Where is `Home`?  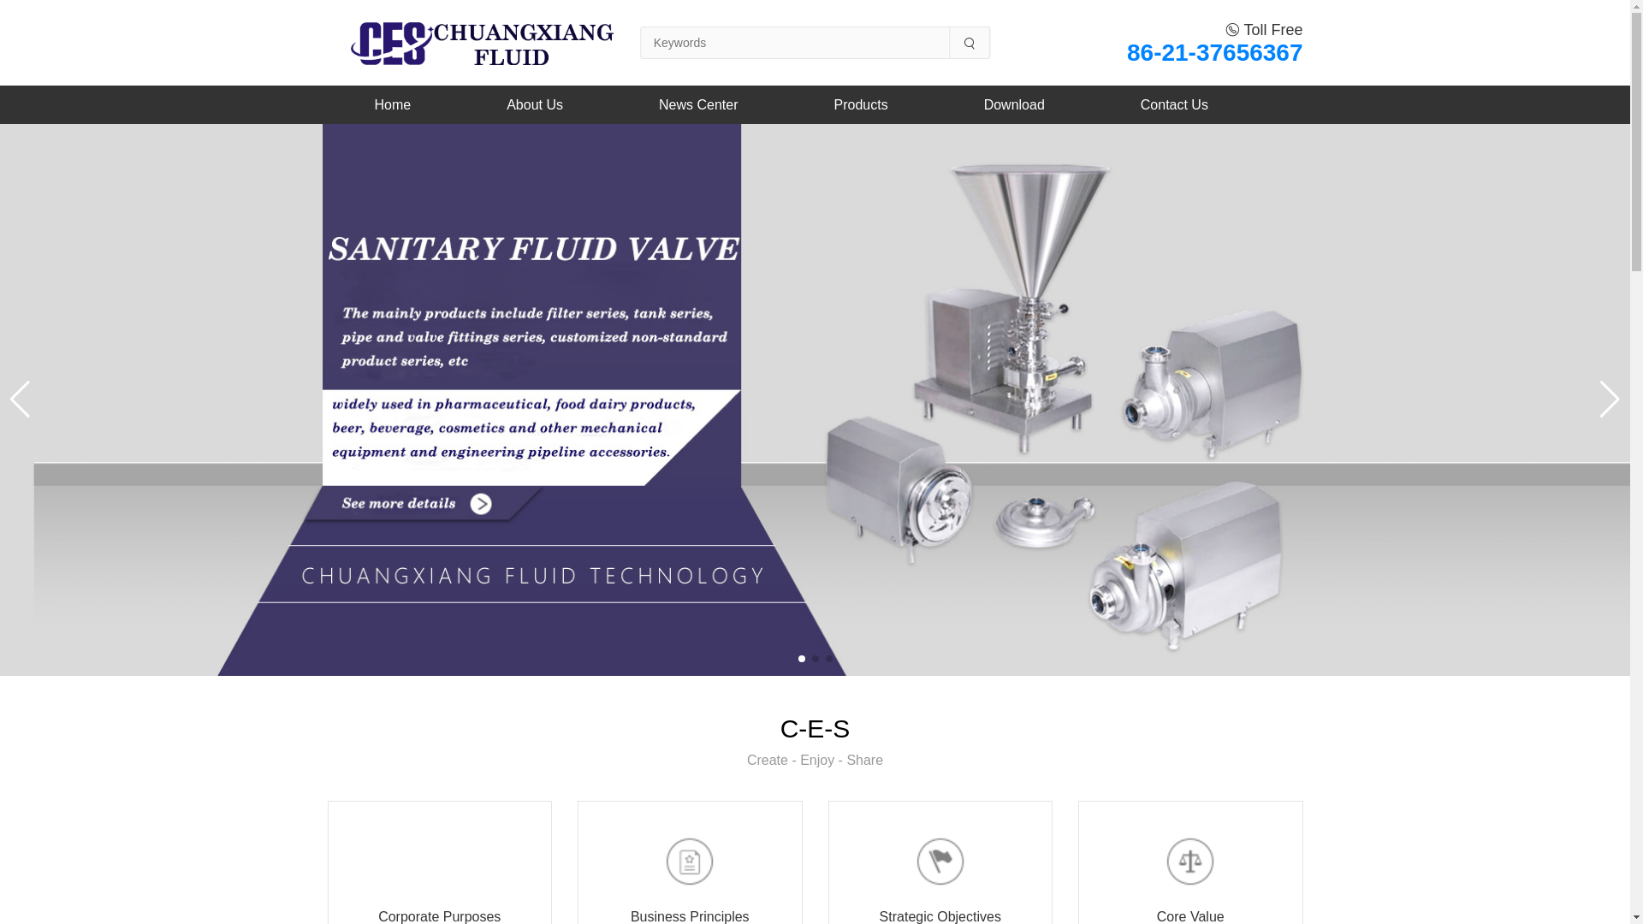 Home is located at coordinates (393, 104).